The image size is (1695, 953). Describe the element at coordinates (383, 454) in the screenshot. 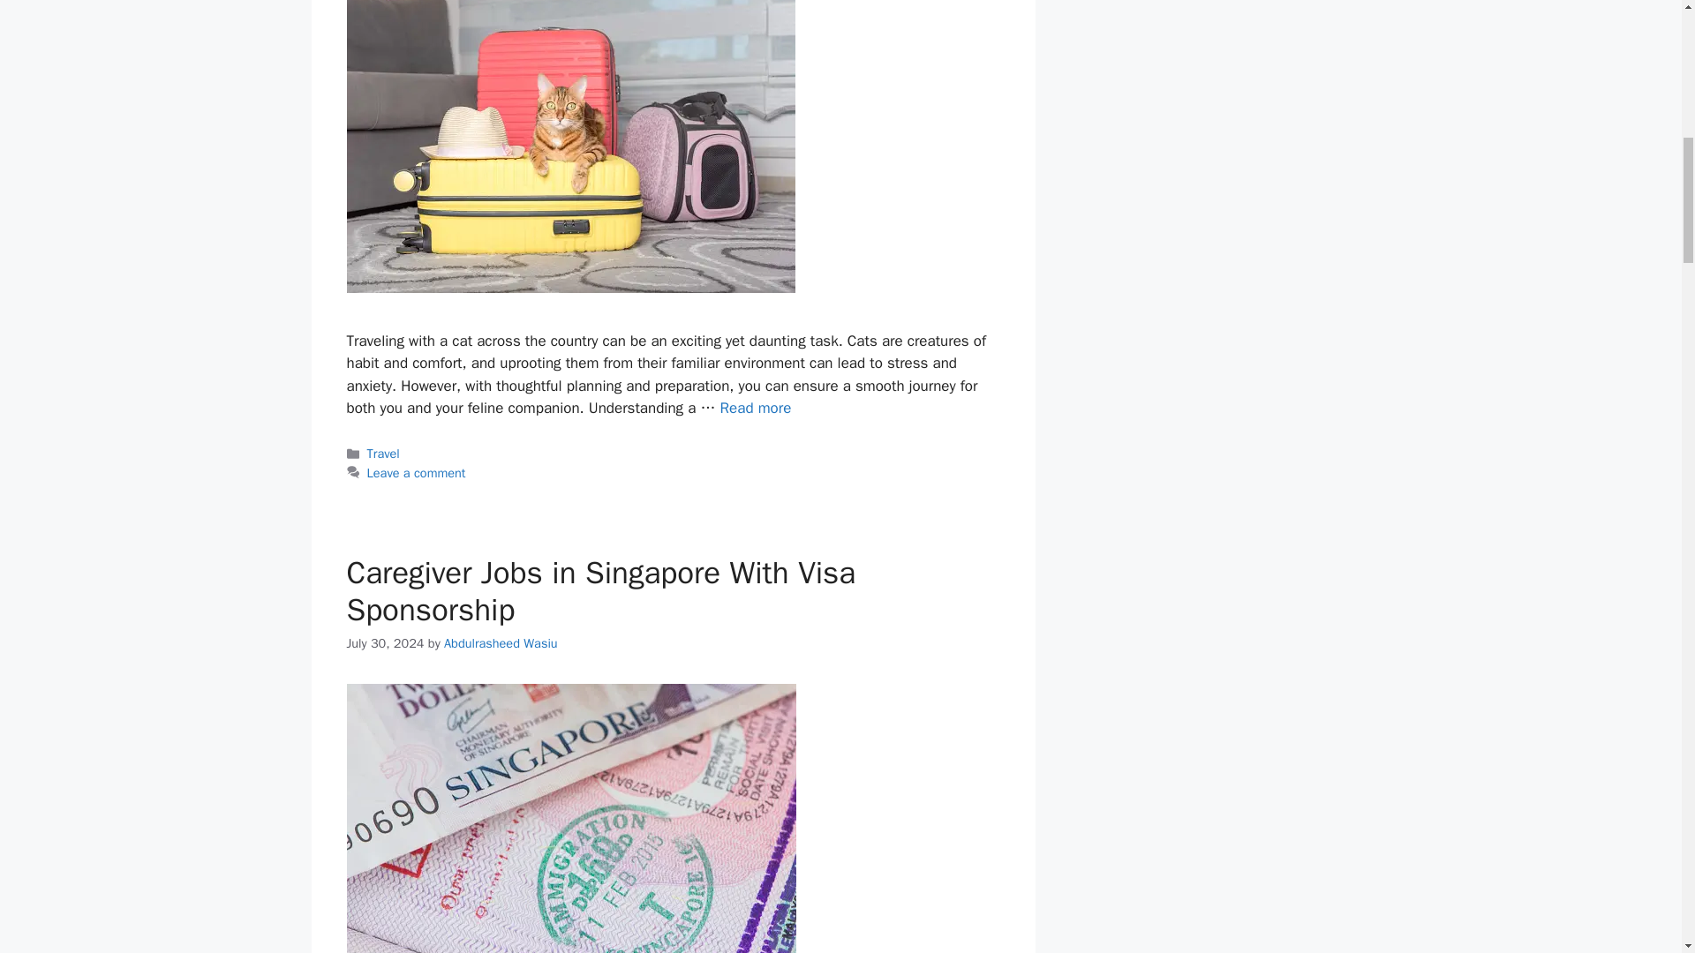

I see `Travel` at that location.